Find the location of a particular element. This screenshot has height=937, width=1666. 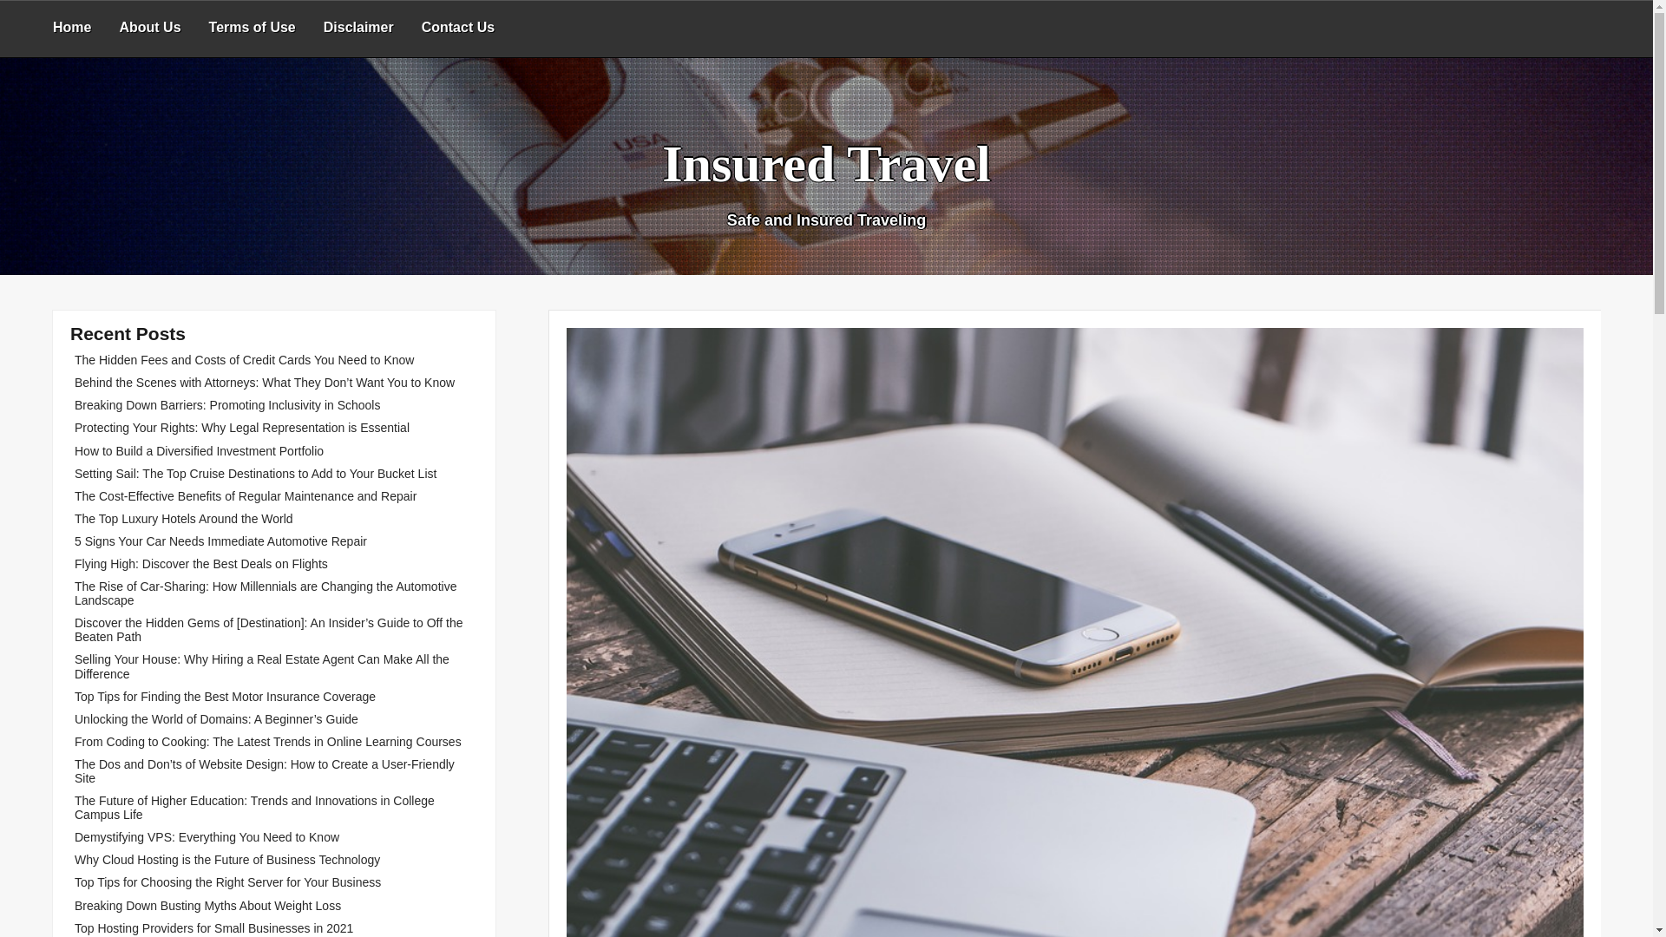

The Top Luxury Hotels Around the World is located at coordinates (184, 518).